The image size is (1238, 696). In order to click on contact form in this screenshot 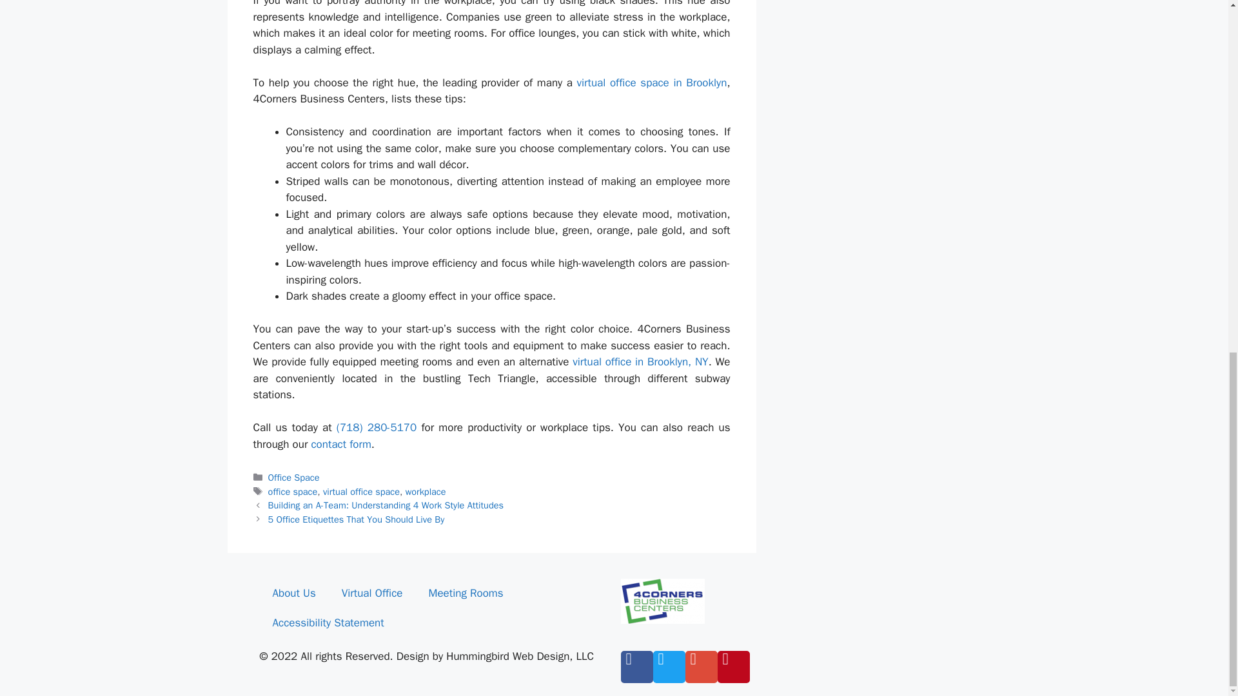, I will do `click(340, 444)`.